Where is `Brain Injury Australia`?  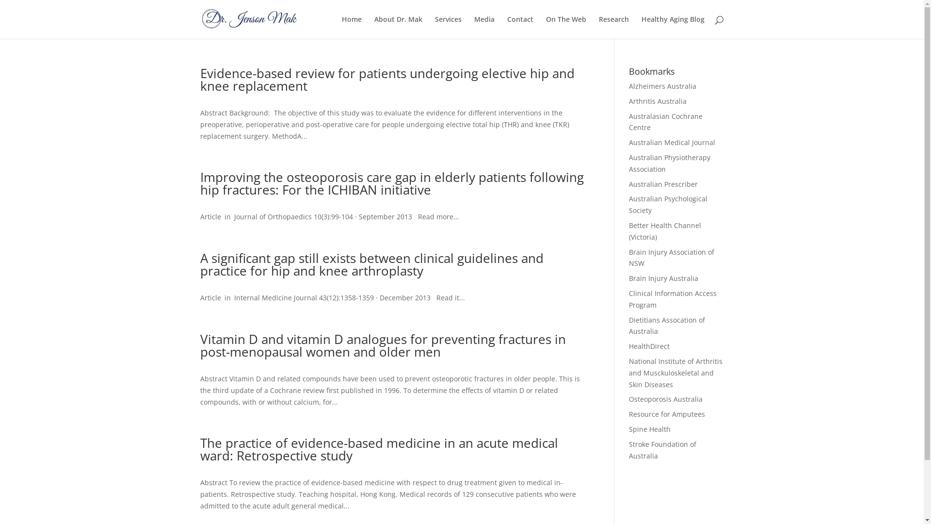 Brain Injury Australia is located at coordinates (663, 278).